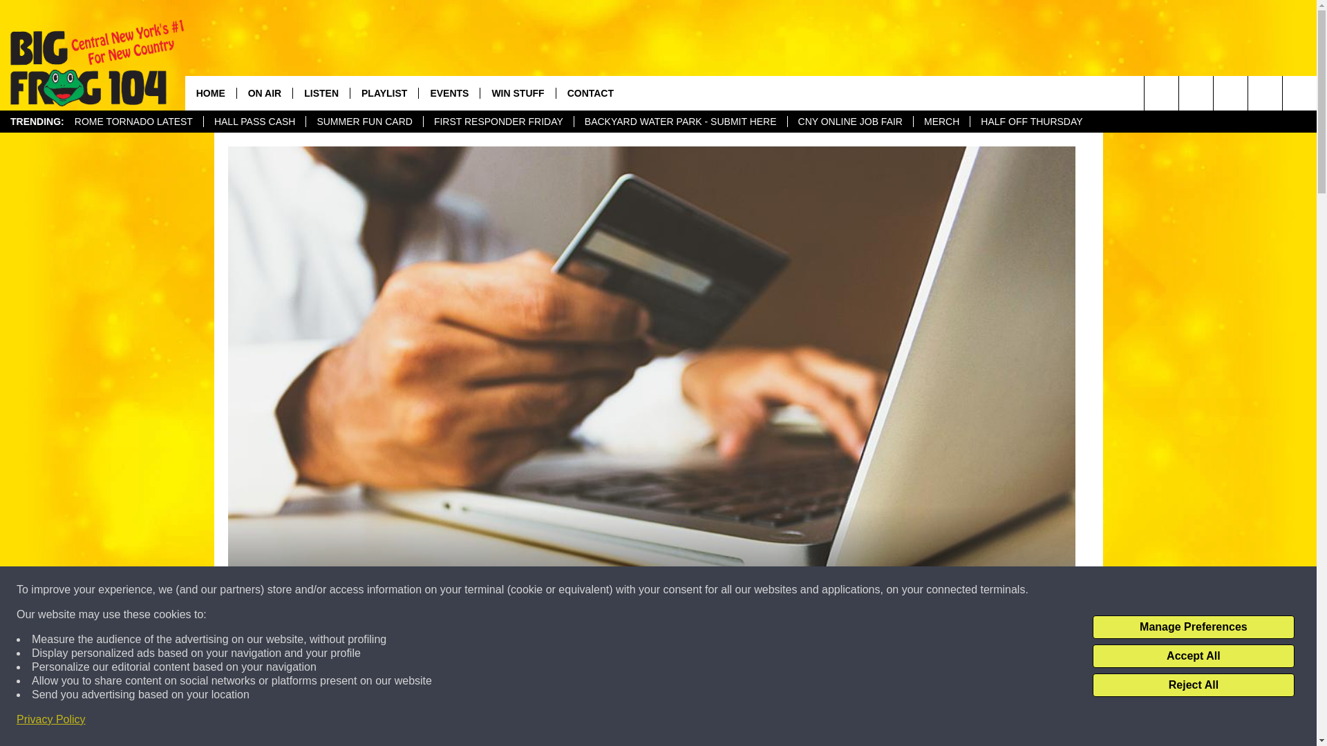 This screenshot has height=746, width=1327. Describe the element at coordinates (1031, 122) in the screenshot. I see `HALF OFF THURSDAY` at that location.